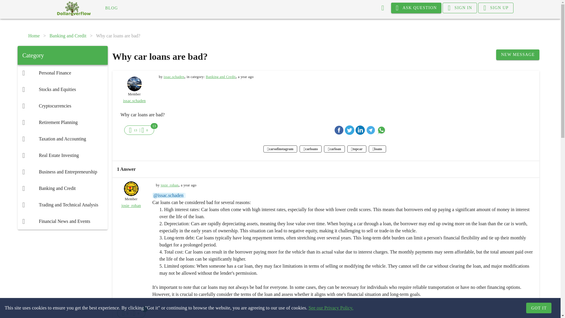  Describe the element at coordinates (62, 188) in the screenshot. I see `Banking and Credit` at that location.